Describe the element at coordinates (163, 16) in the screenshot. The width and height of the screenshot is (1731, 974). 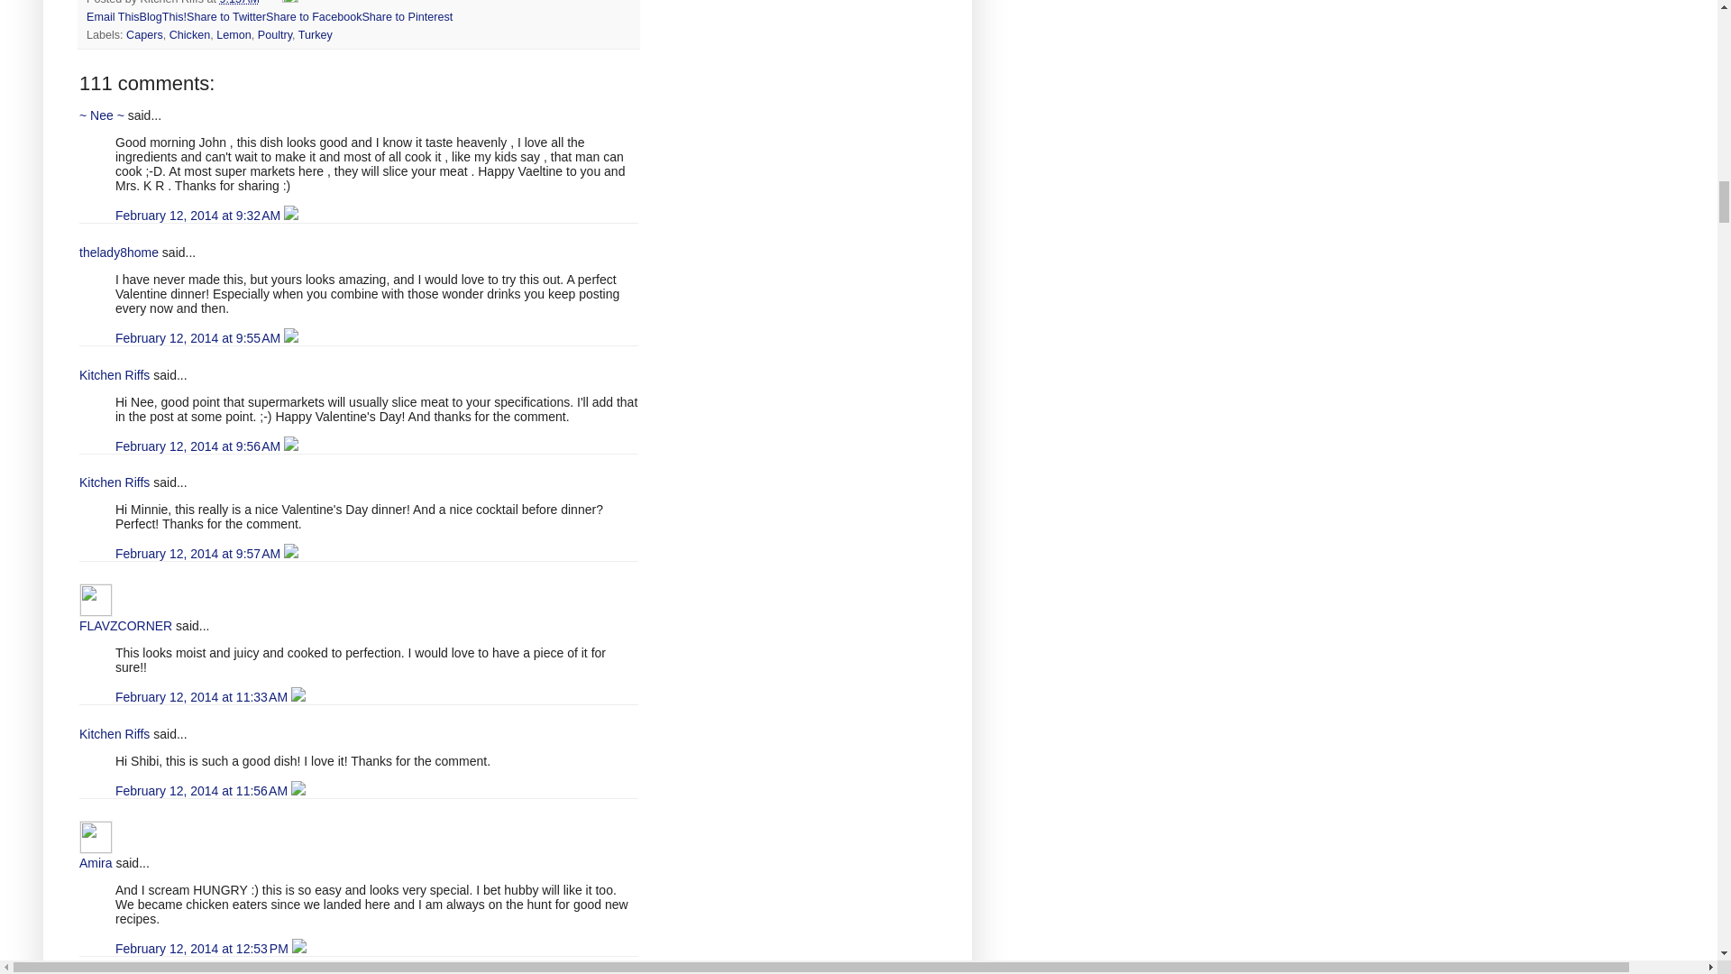
I see `BlogThis!` at that location.